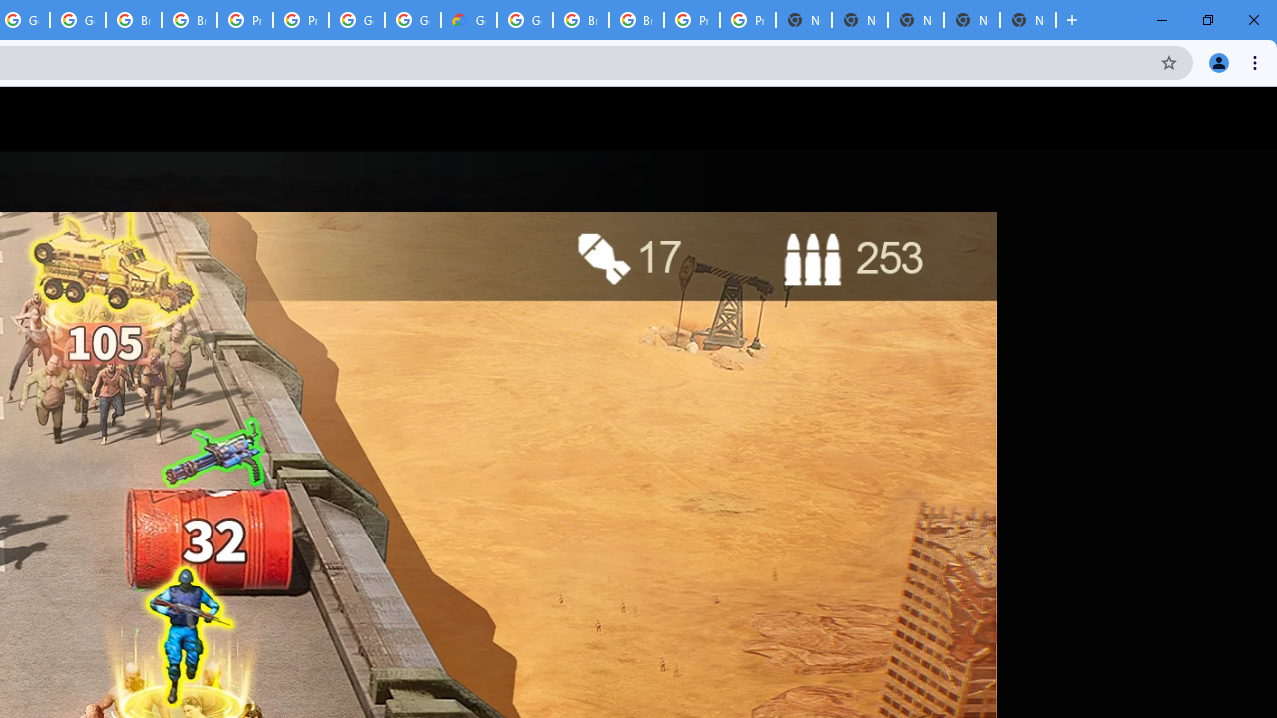  I want to click on Browse Chrome as a guest - Computer - Google Chrome Help, so click(190, 20).